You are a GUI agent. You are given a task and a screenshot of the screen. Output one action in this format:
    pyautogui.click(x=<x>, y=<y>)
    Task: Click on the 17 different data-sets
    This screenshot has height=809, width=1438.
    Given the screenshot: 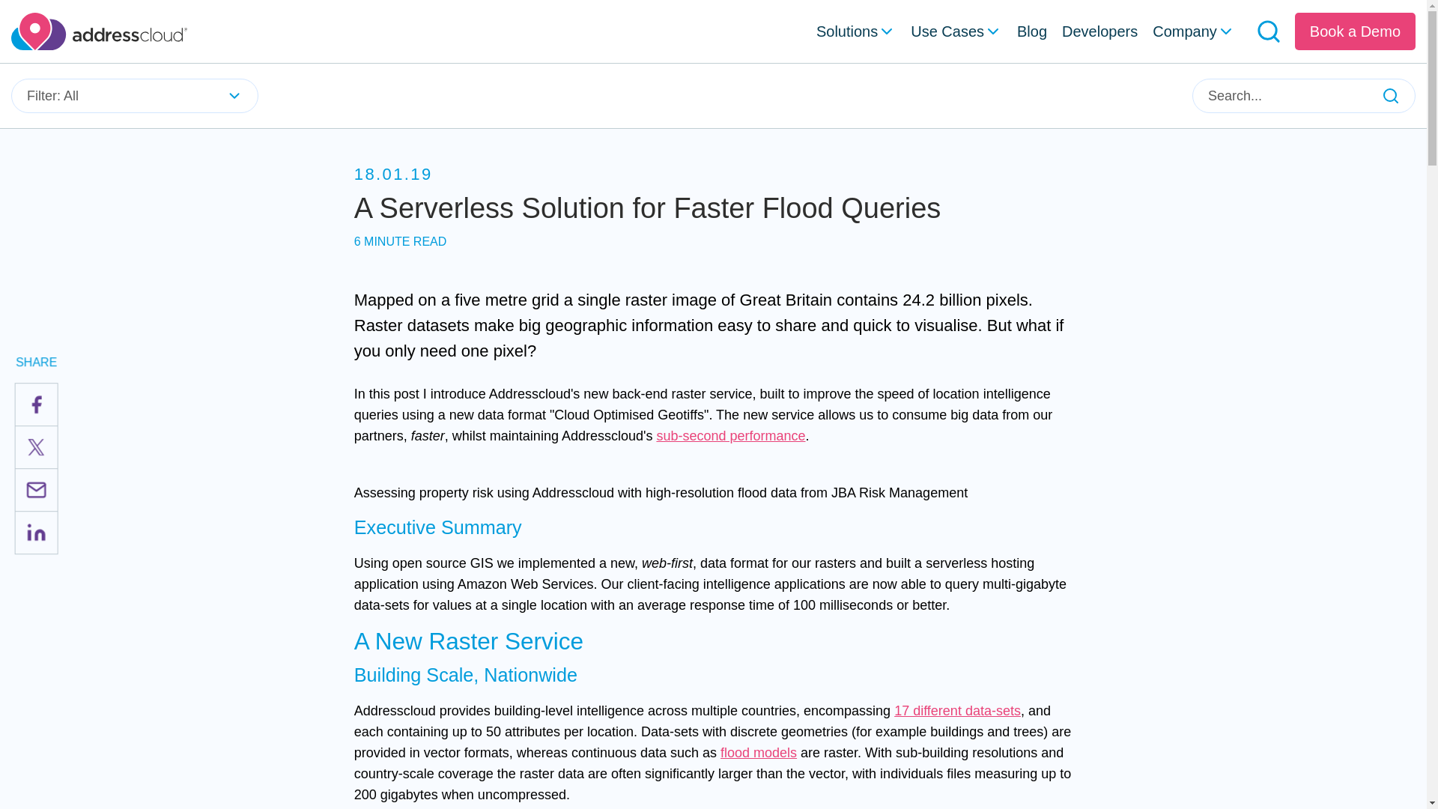 What is the action you would take?
    pyautogui.click(x=957, y=710)
    